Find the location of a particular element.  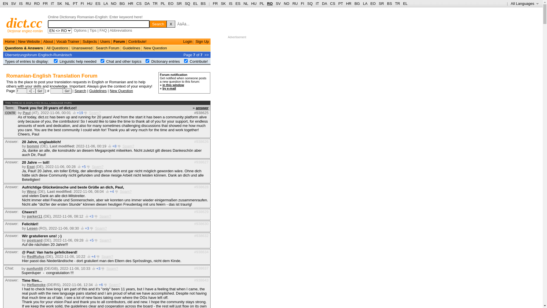

Forum is located at coordinates (119, 42).